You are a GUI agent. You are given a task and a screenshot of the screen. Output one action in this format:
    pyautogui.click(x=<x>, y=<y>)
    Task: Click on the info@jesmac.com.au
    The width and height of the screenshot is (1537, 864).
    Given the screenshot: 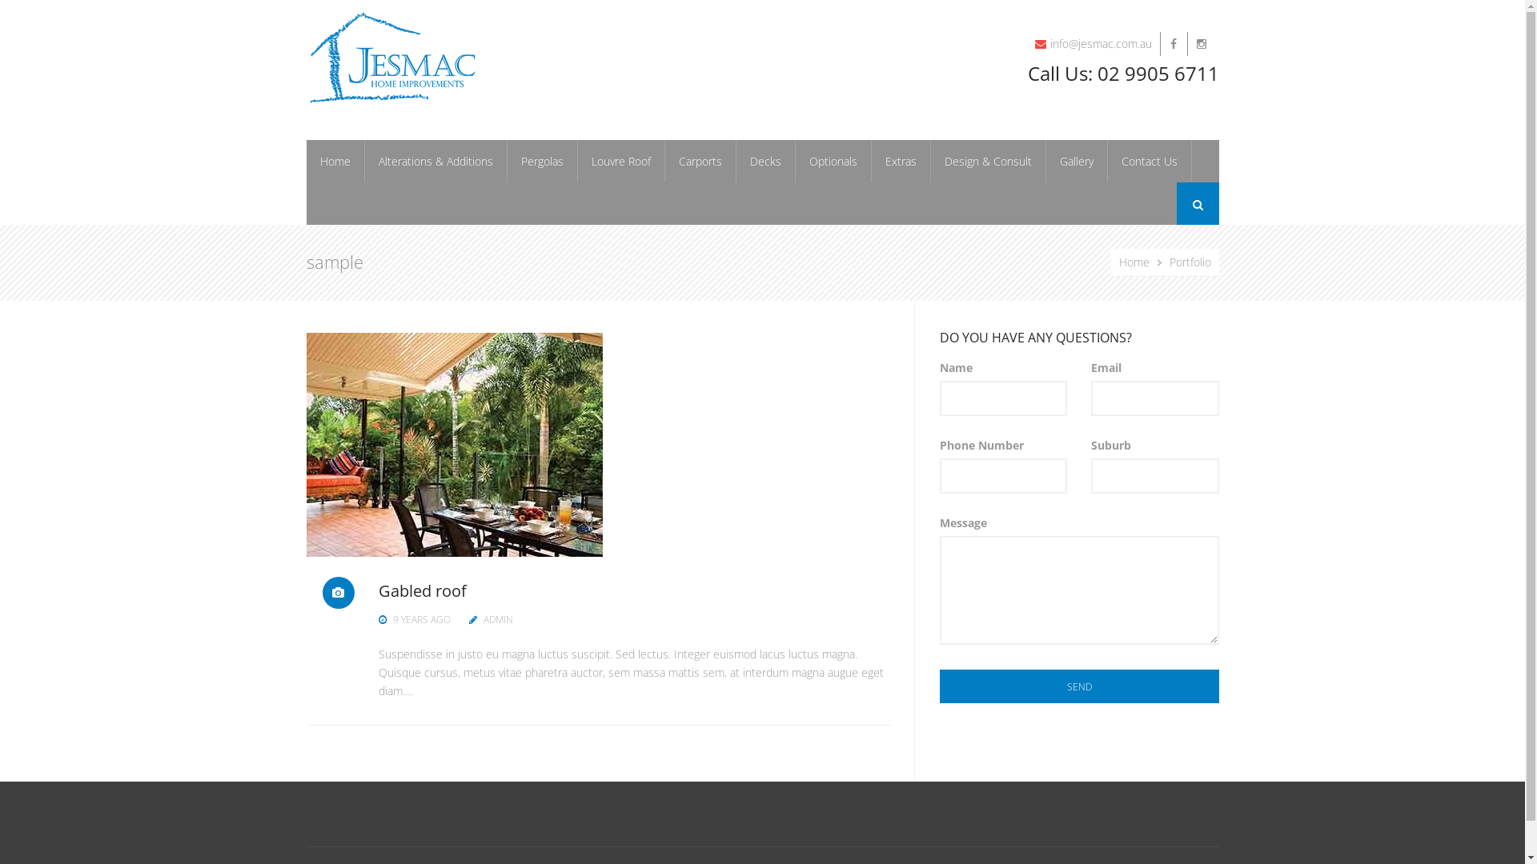 What is the action you would take?
    pyautogui.click(x=1094, y=42)
    